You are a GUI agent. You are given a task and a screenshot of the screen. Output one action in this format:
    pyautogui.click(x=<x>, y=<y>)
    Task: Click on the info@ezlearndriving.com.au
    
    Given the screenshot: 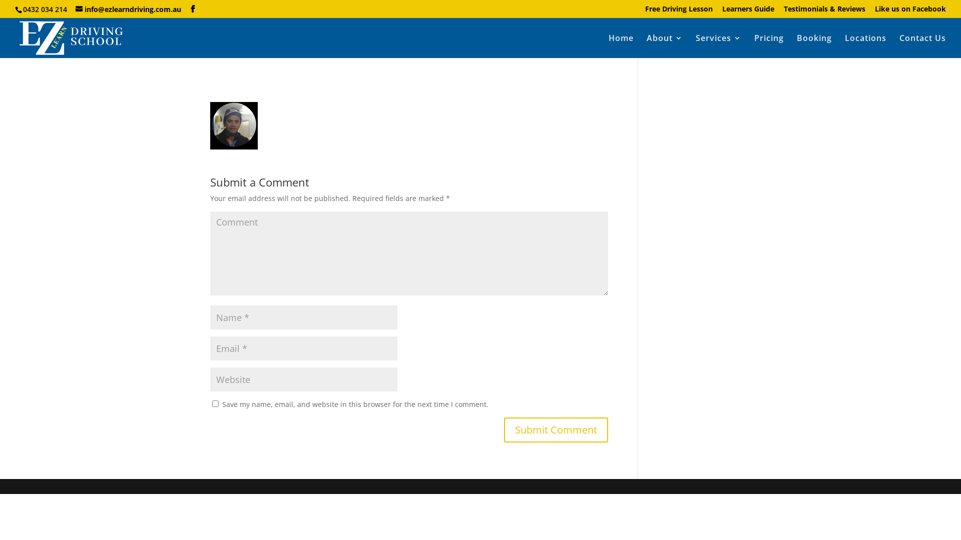 What is the action you would take?
    pyautogui.click(x=128, y=9)
    